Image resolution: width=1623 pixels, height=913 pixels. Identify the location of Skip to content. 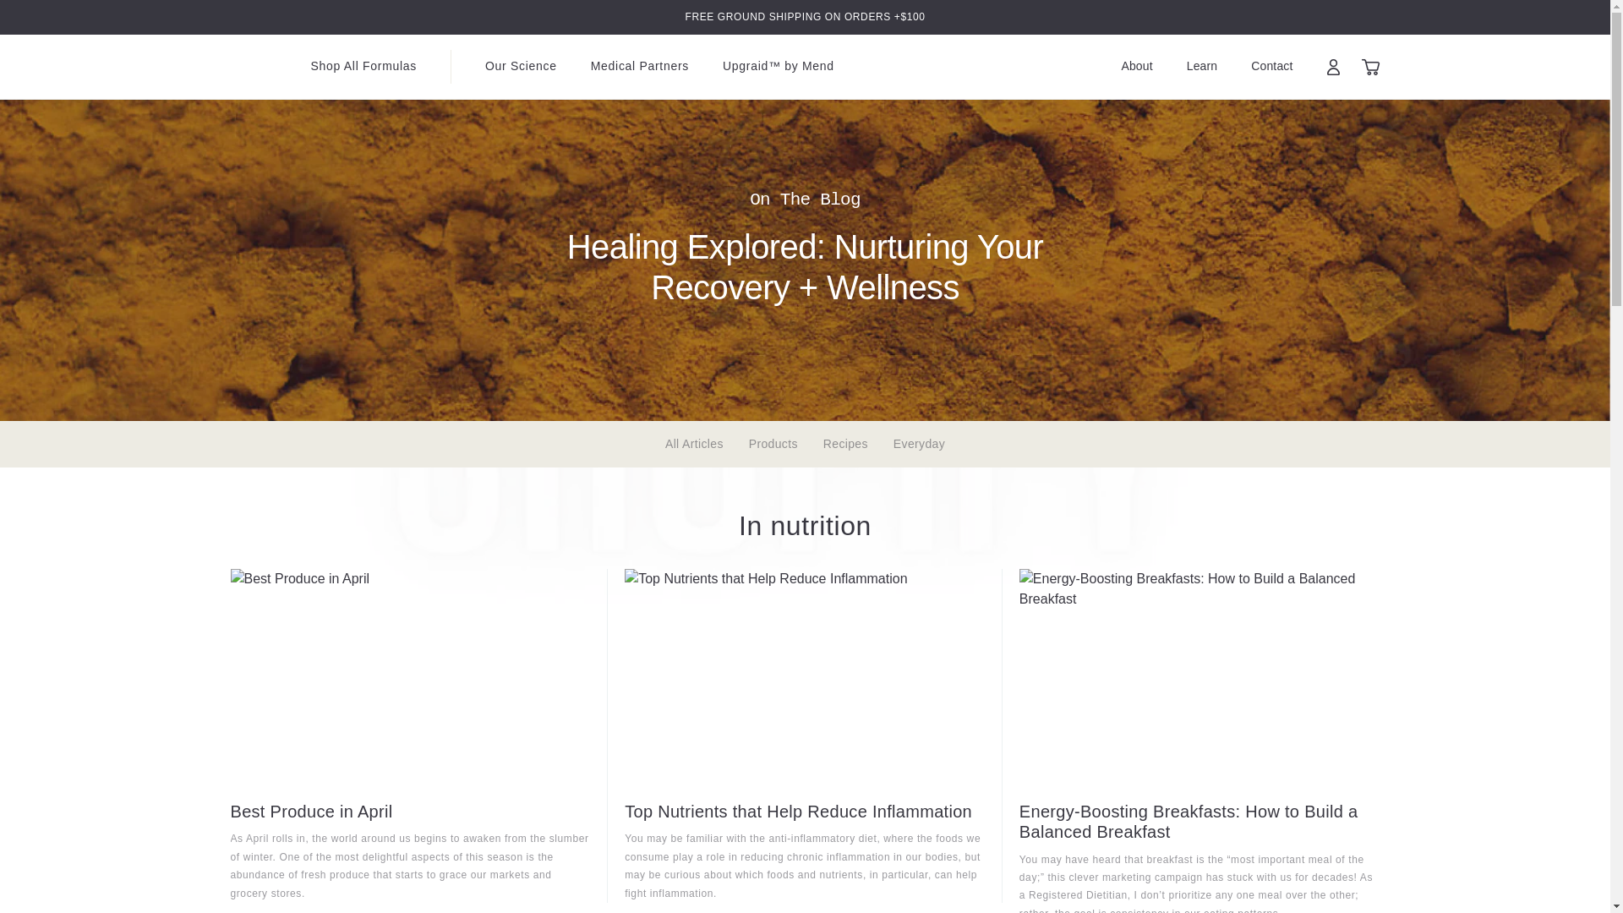
(42, 16).